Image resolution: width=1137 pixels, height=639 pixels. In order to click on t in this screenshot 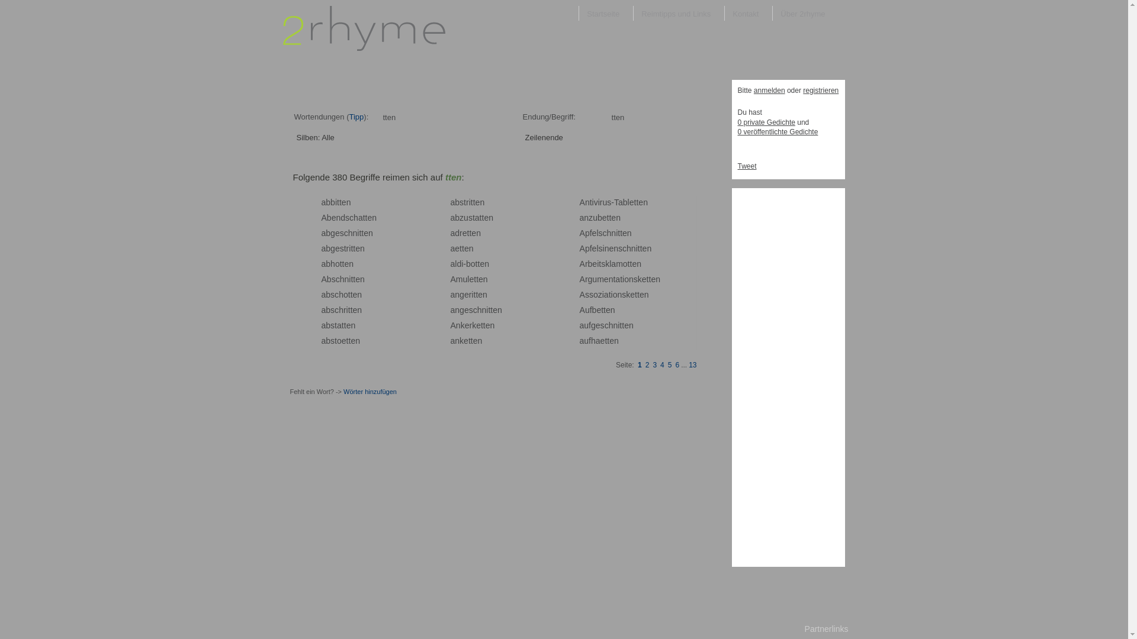, I will do `click(621, 325)`.